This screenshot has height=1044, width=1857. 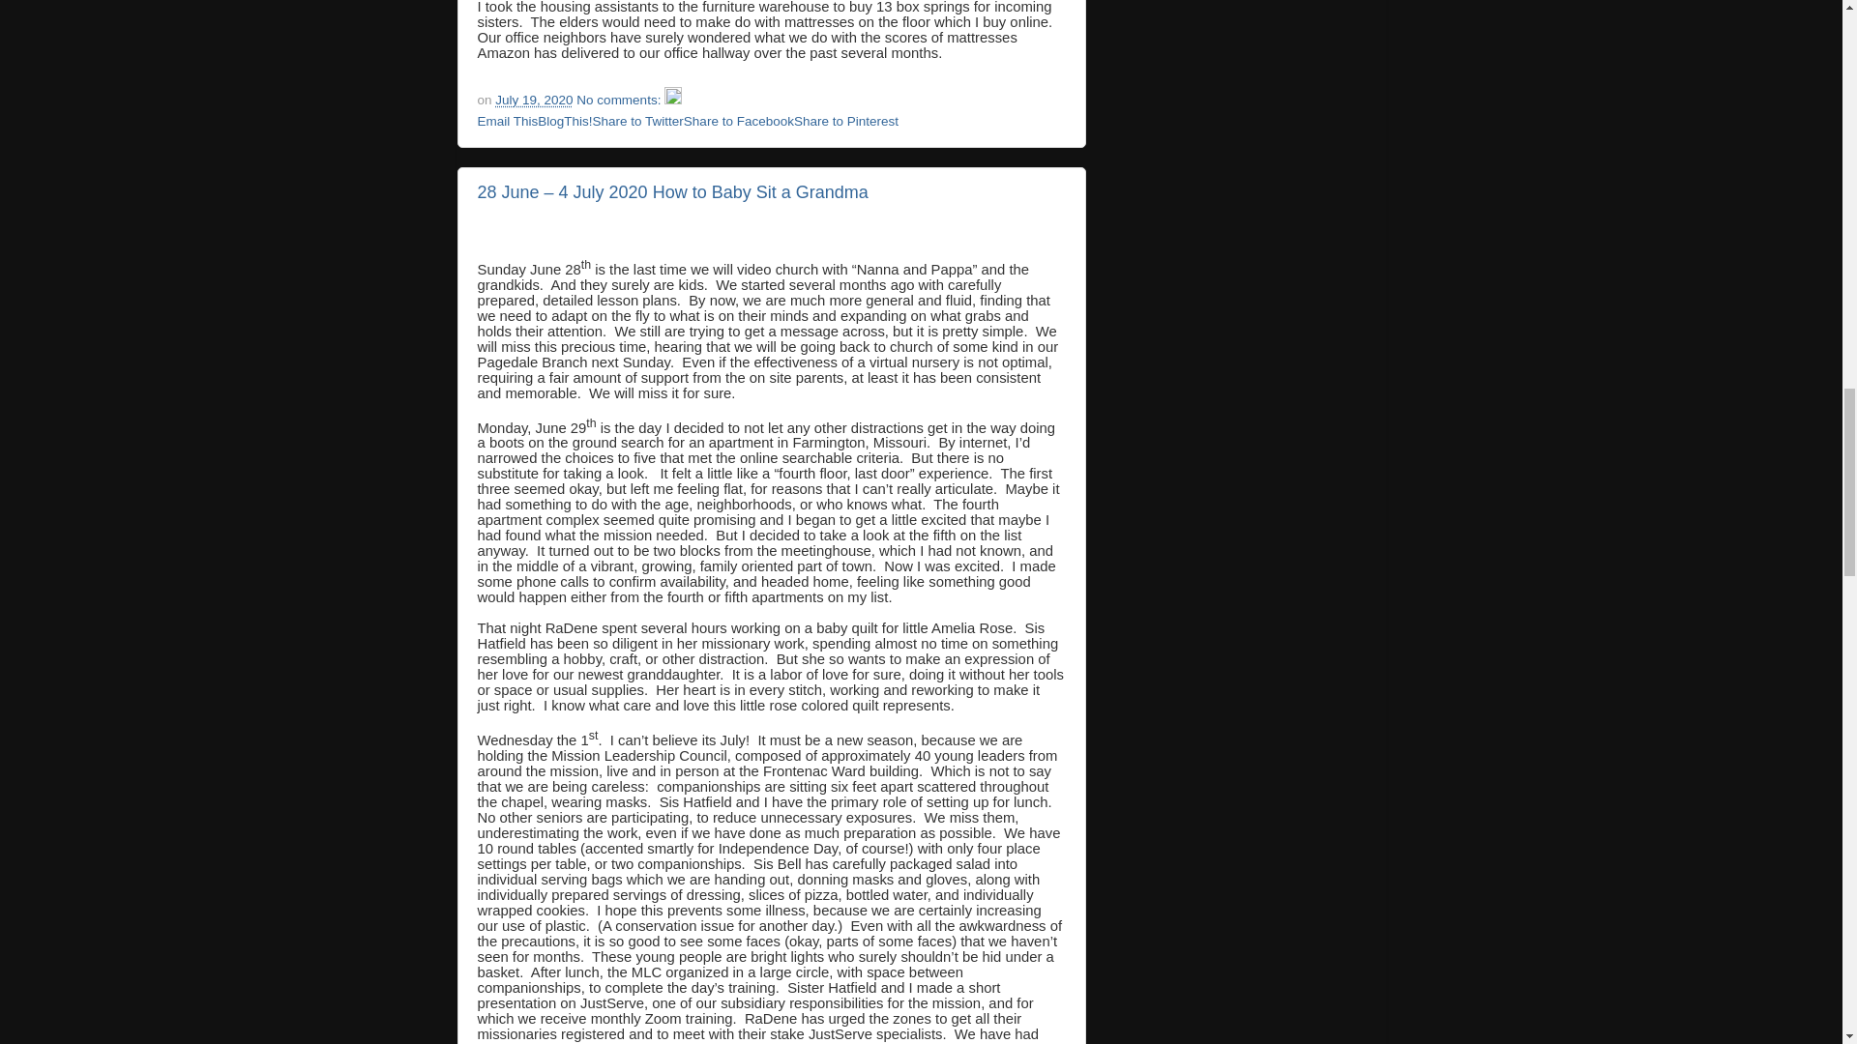 I want to click on Share to Facebook, so click(x=739, y=120).